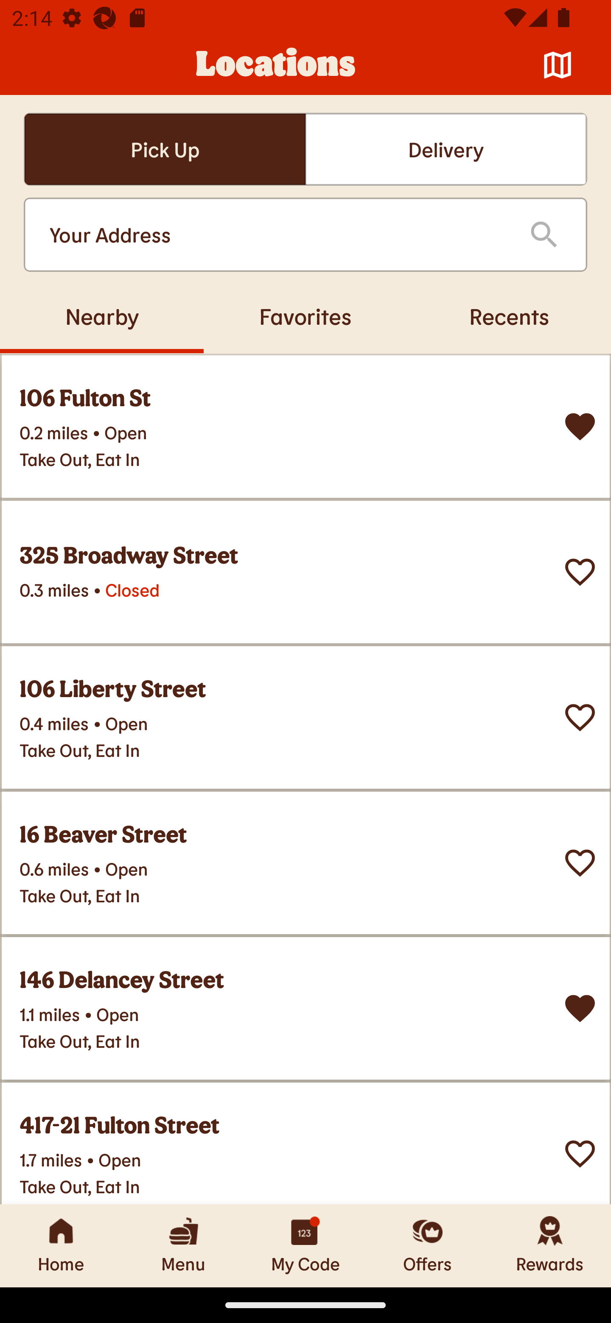 Image resolution: width=611 pixels, height=1323 pixels. What do you see at coordinates (580, 1154) in the screenshot?
I see `Set this restaurant as a favorite ` at bounding box center [580, 1154].